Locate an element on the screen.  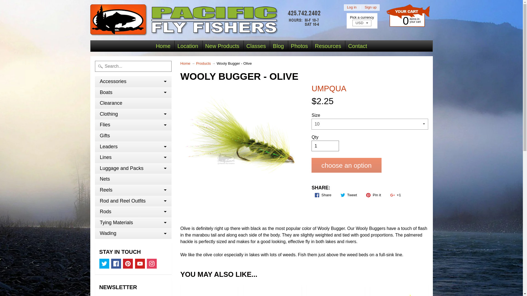
Tweet on Twitter is located at coordinates (349, 195).